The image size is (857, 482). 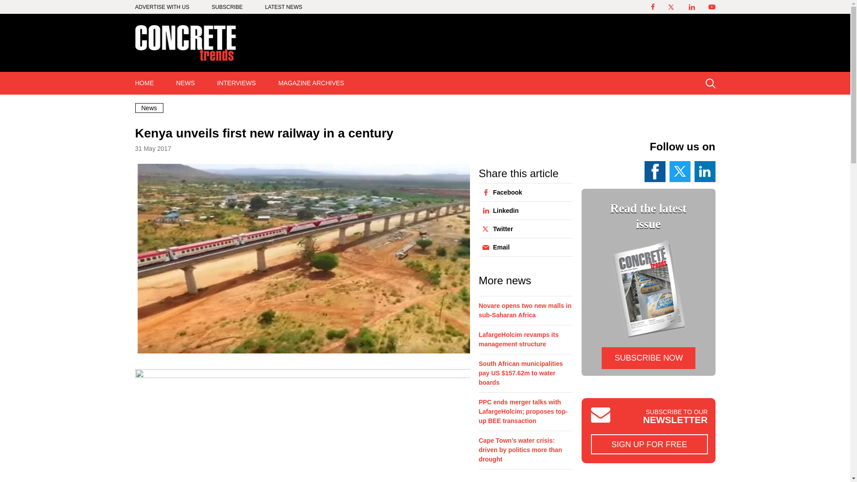 I want to click on ADVERTISE WITH US, so click(x=162, y=7).